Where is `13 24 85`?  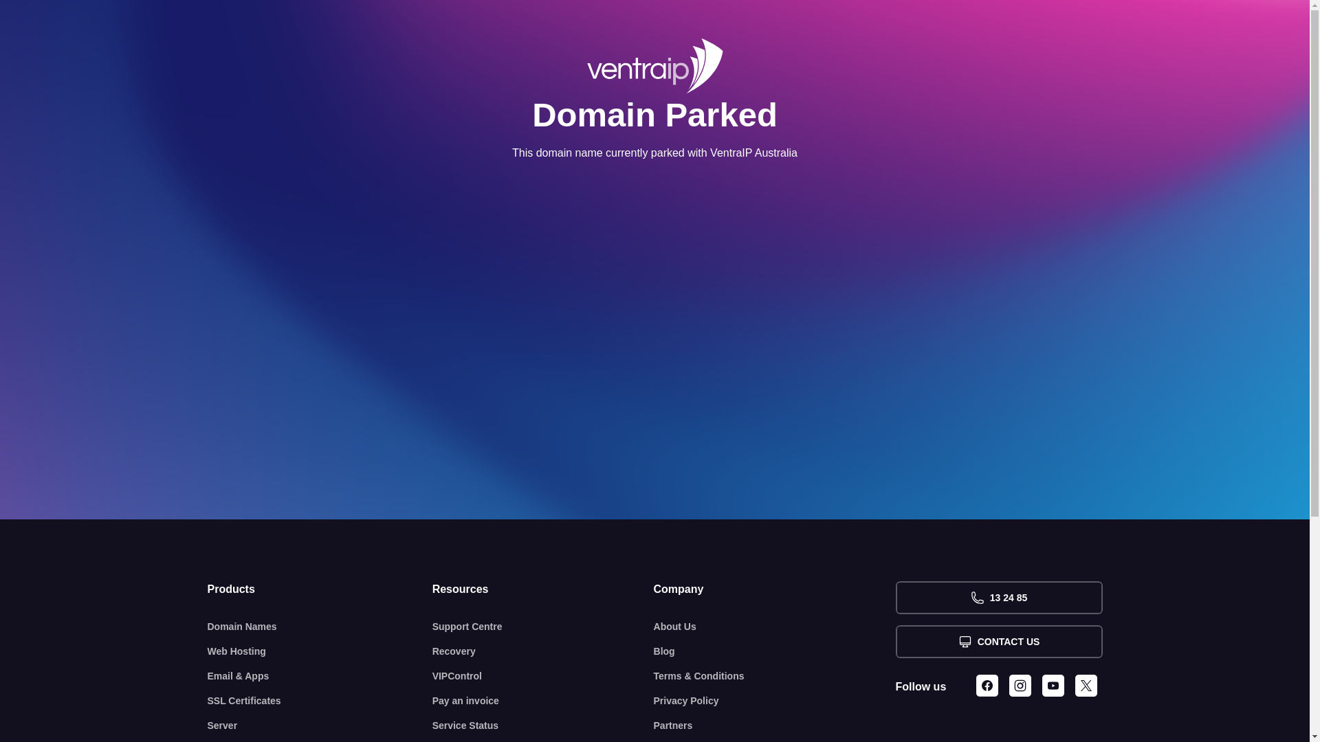 13 24 85 is located at coordinates (998, 598).